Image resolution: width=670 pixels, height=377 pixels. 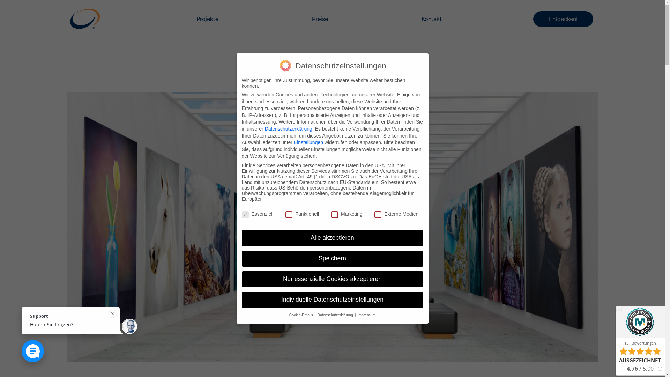 What do you see at coordinates (320, 19) in the screenshot?
I see `Preise` at bounding box center [320, 19].